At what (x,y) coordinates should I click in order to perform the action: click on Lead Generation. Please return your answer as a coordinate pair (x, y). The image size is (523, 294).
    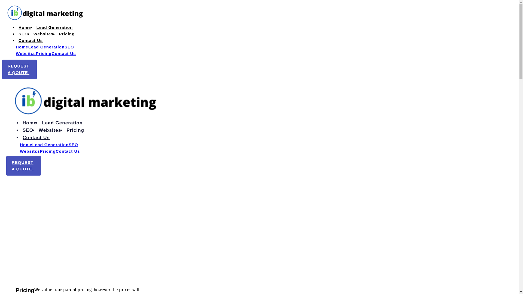
    Looking at the image, I should click on (46, 47).